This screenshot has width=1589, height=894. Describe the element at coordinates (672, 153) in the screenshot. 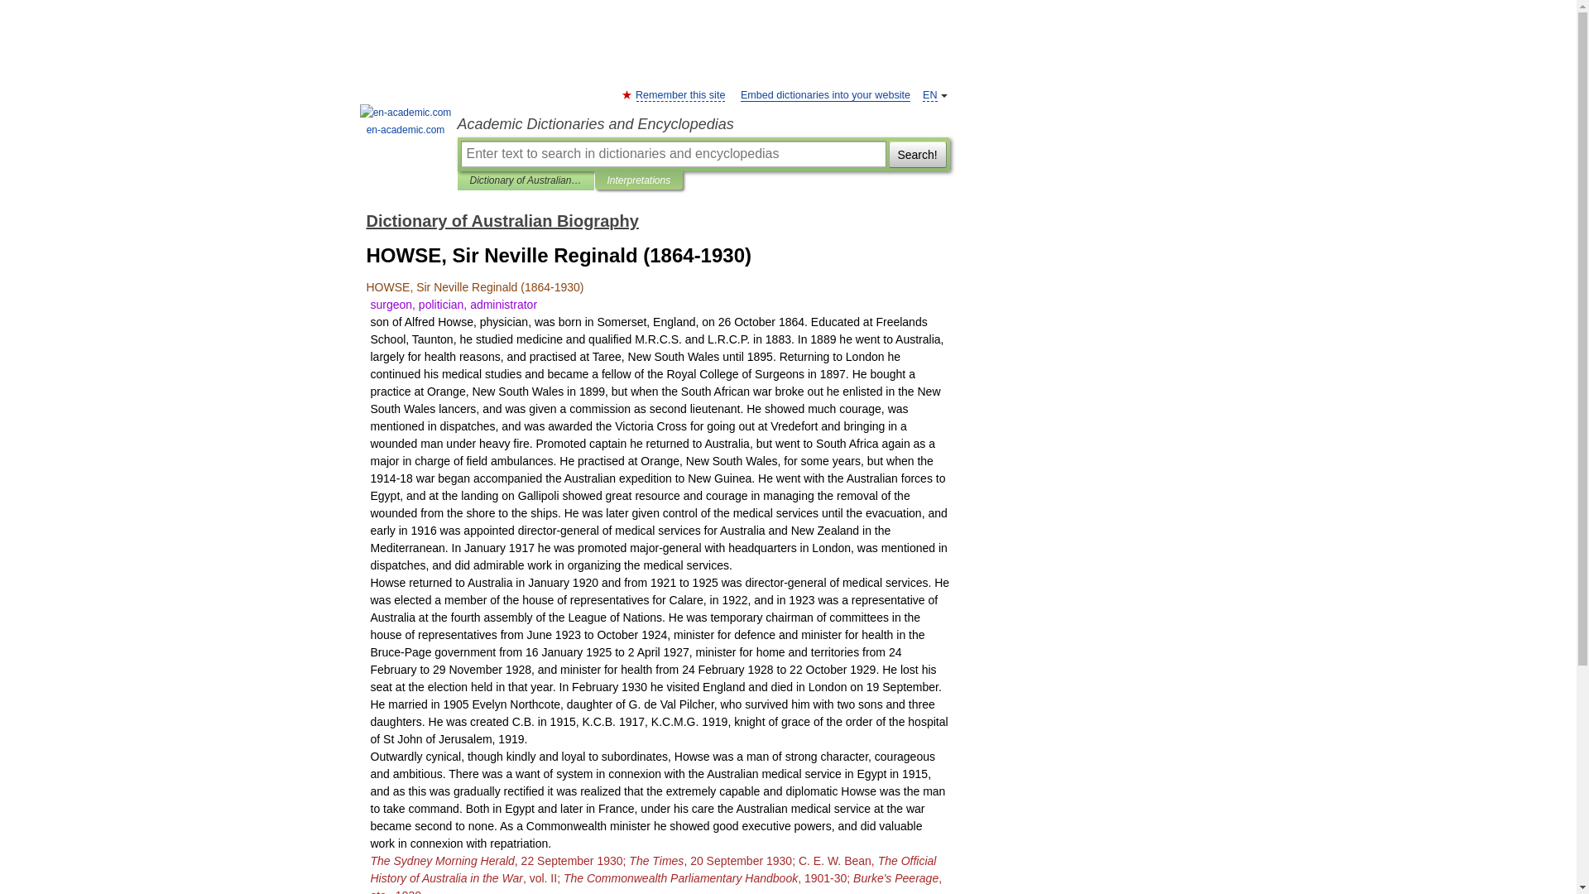

I see `Enter text to search in dictionaries and encyclopedias` at that location.